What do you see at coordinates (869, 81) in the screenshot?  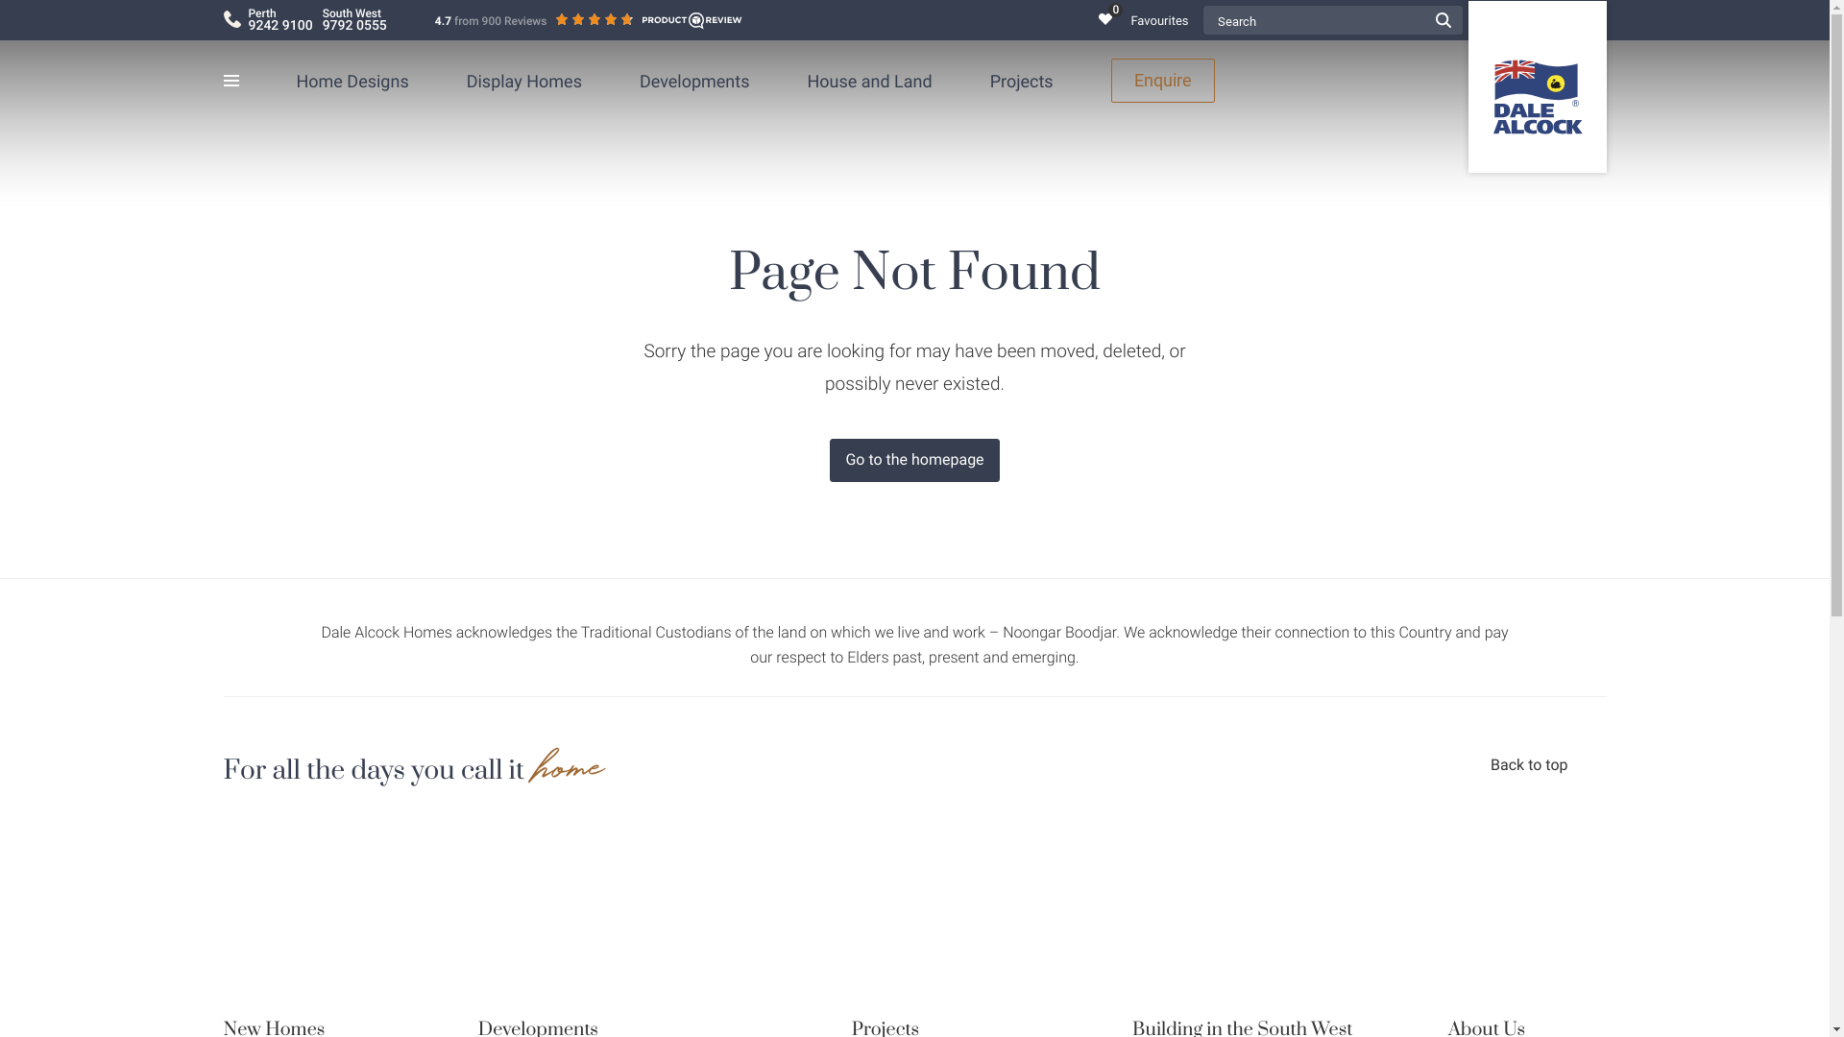 I see `House and Land` at bounding box center [869, 81].